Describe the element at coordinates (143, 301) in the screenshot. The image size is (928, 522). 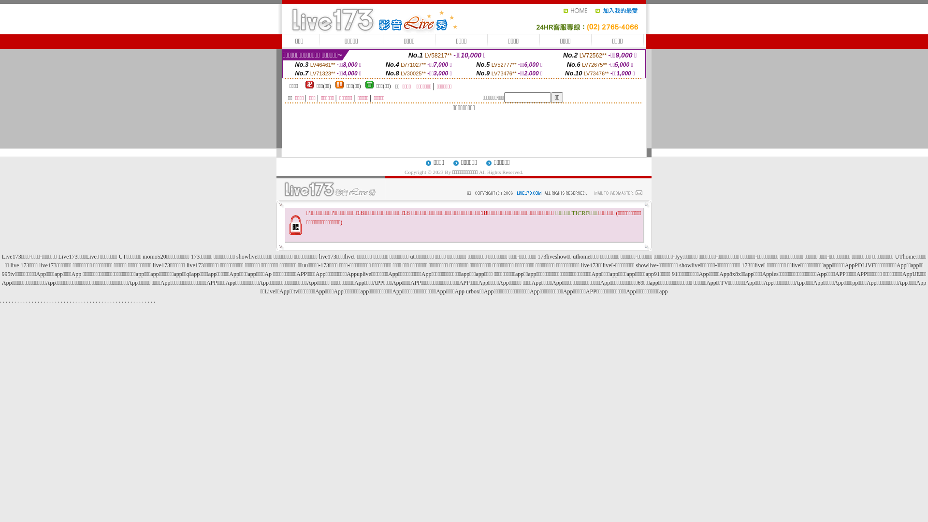
I see `.` at that location.